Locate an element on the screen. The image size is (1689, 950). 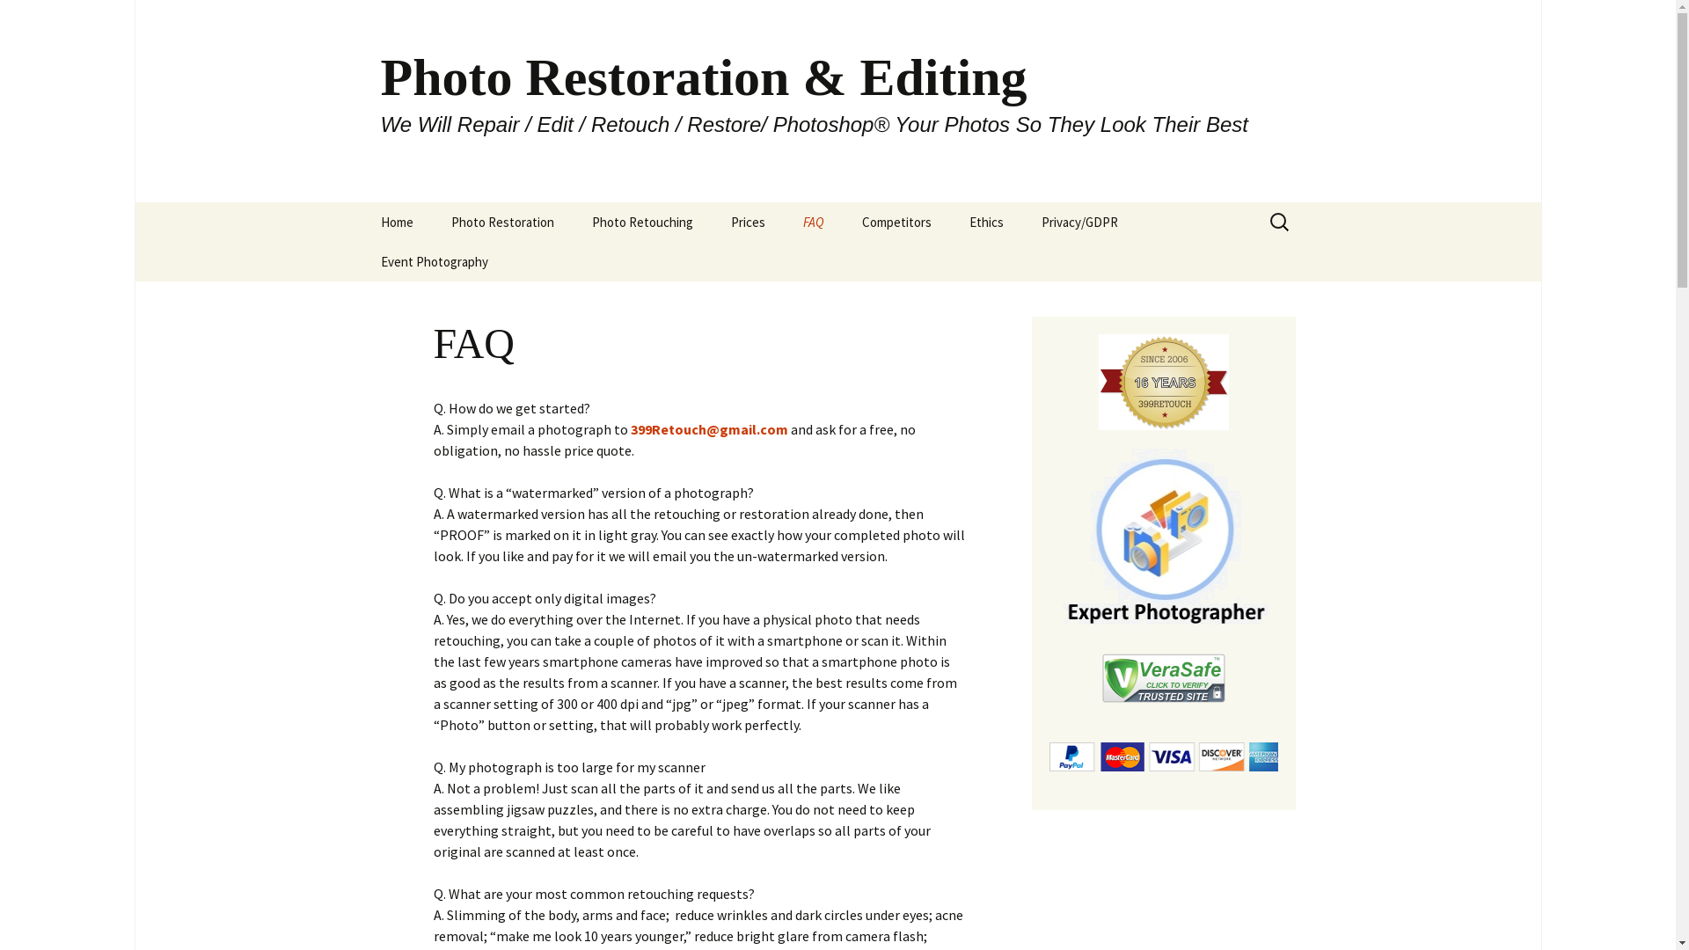
Photo Retouching is located at coordinates (642, 222).